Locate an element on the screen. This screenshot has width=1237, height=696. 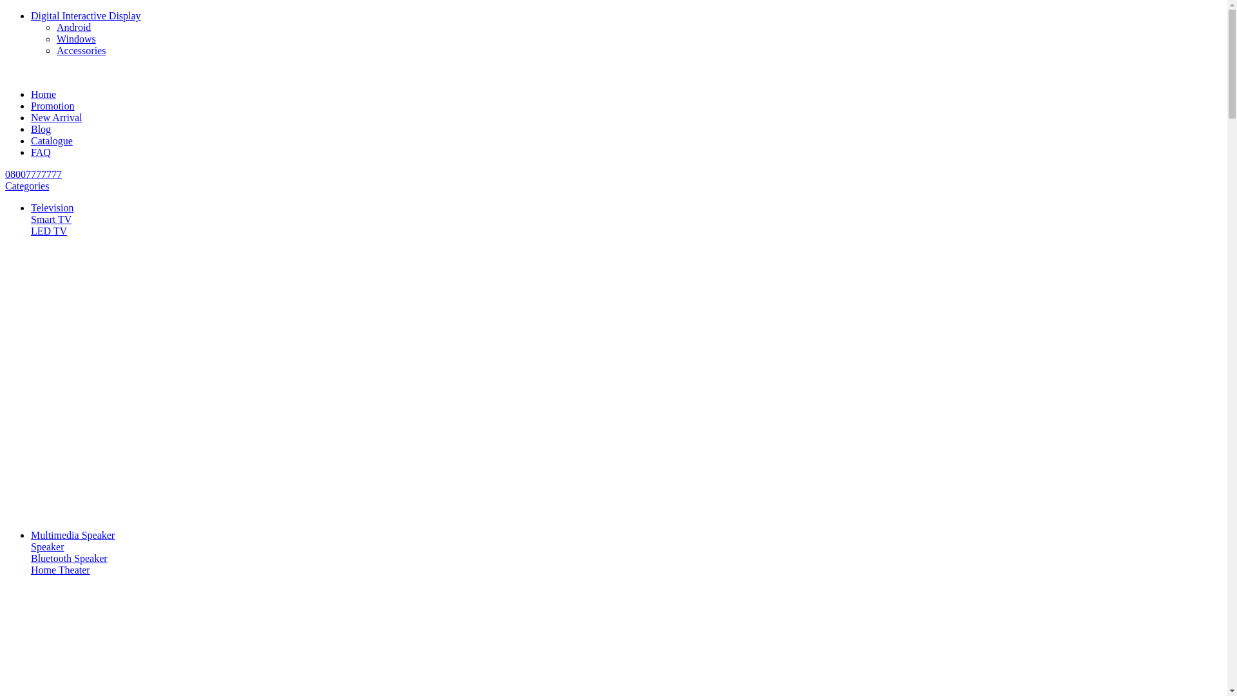
Home Theater is located at coordinates (61, 570).